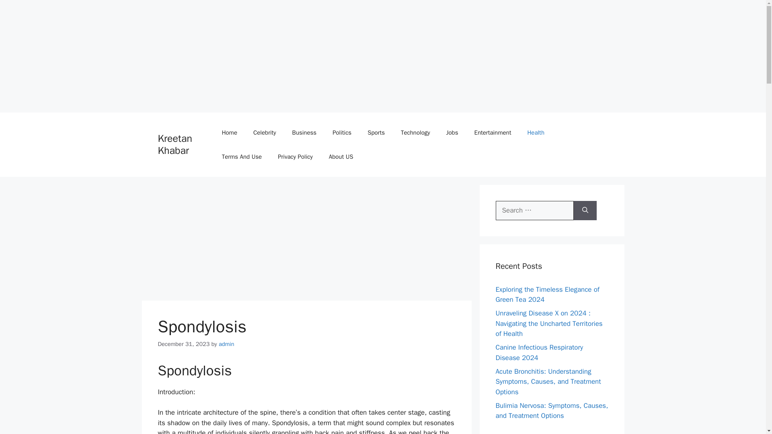 This screenshot has height=434, width=772. Describe the element at coordinates (306, 241) in the screenshot. I see `Advertisement` at that location.